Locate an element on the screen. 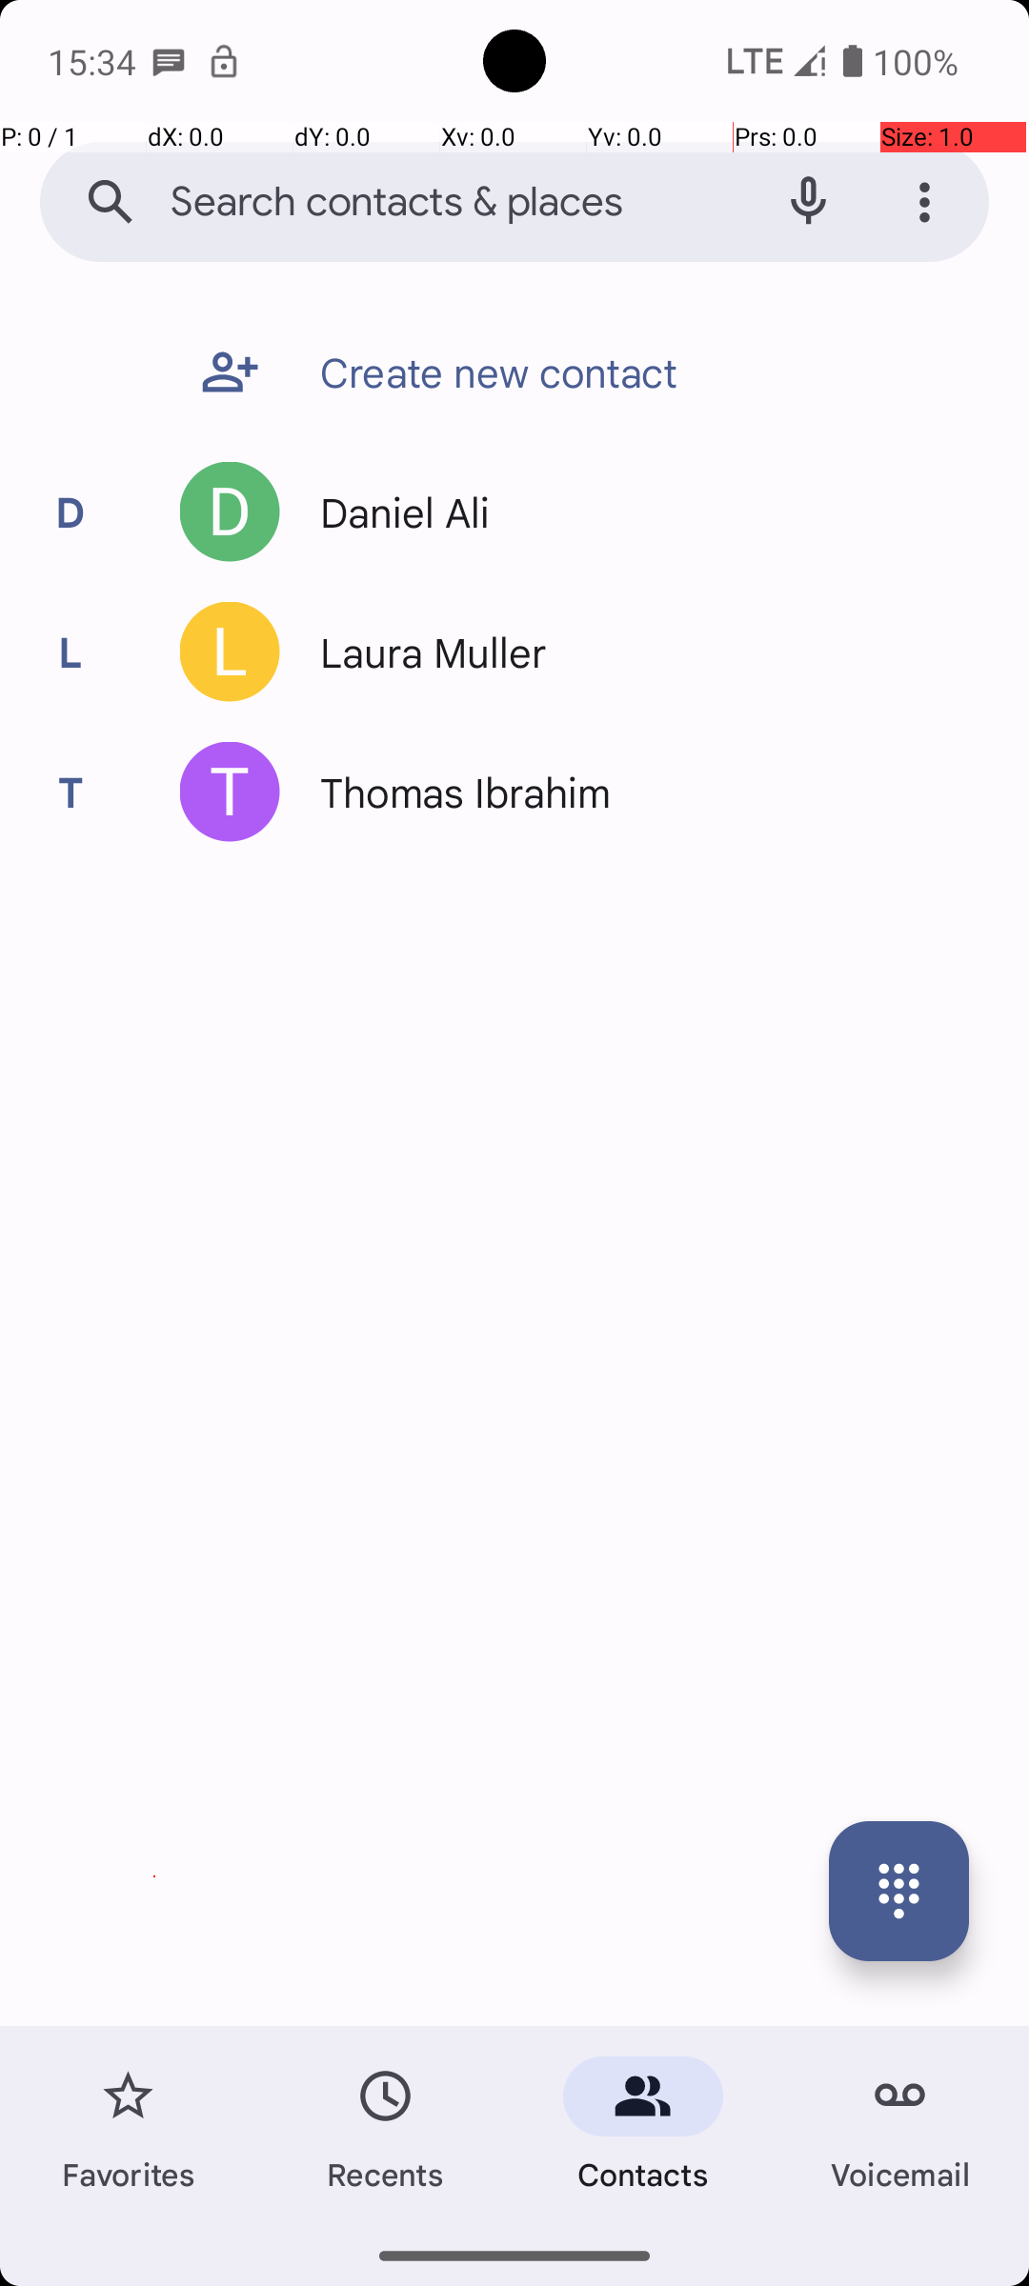 The height and width of the screenshot is (2286, 1029). Recents is located at coordinates (386, 2126).